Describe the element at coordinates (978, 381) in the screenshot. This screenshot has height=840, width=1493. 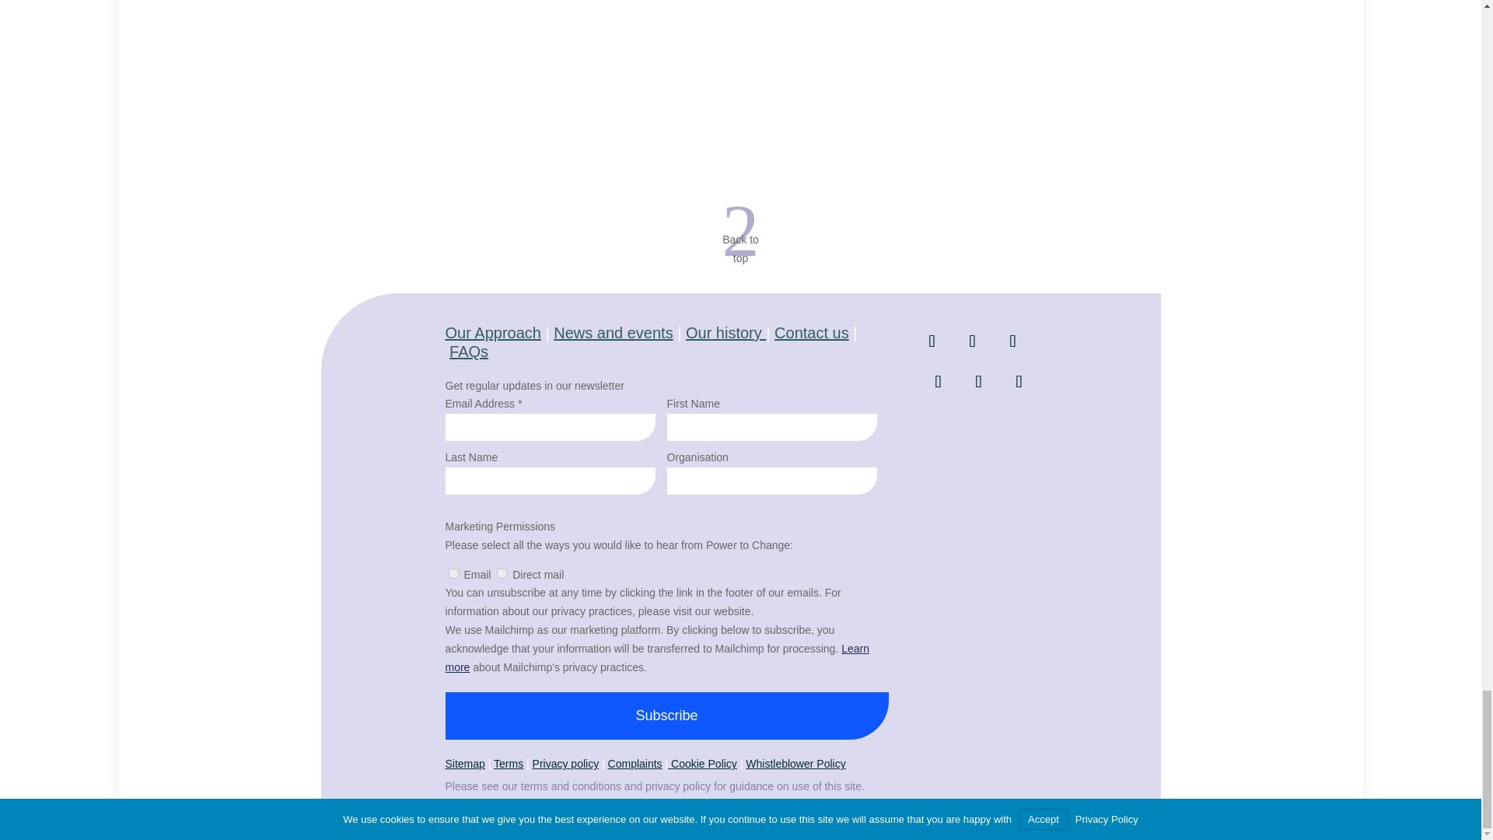
I see `Follow on Youtube` at that location.